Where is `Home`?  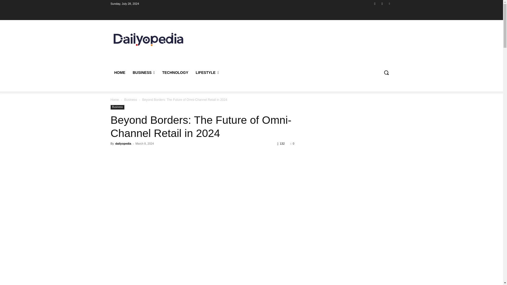 Home is located at coordinates (115, 100).